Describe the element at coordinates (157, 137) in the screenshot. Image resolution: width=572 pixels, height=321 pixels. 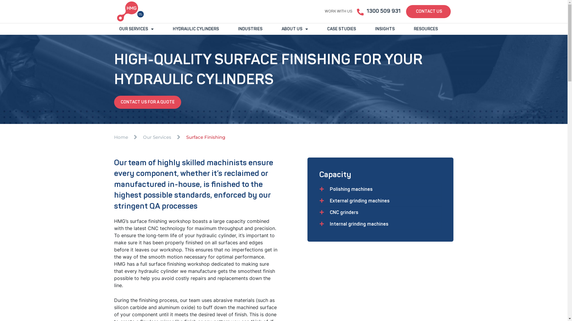
I see `Our Services` at that location.